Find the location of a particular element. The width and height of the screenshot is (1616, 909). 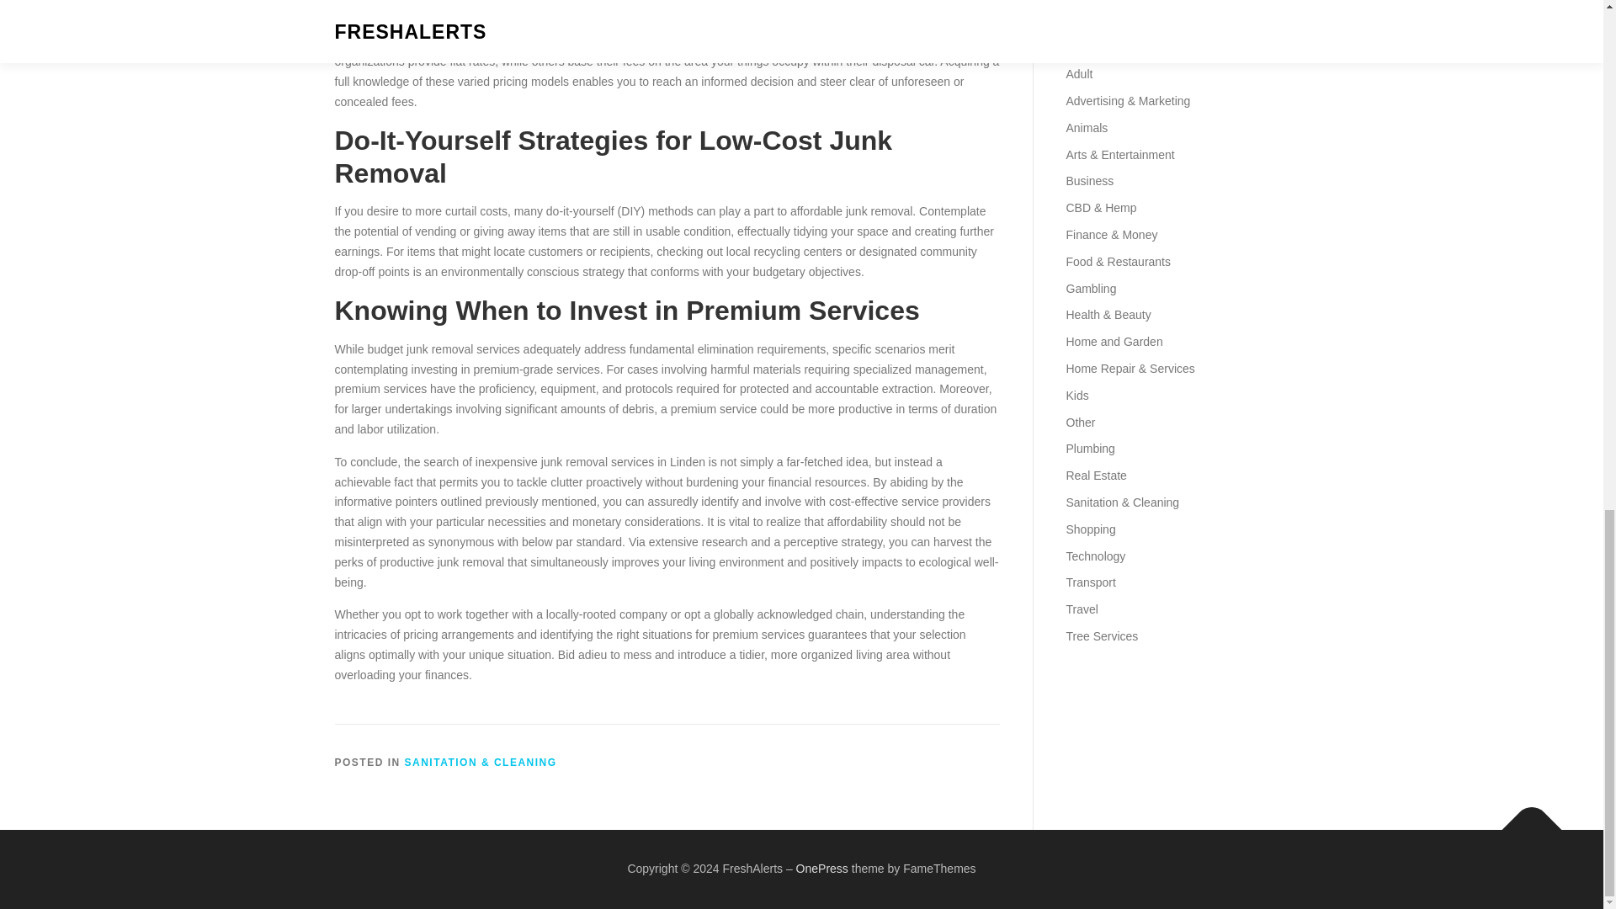

Adult is located at coordinates (1078, 74).